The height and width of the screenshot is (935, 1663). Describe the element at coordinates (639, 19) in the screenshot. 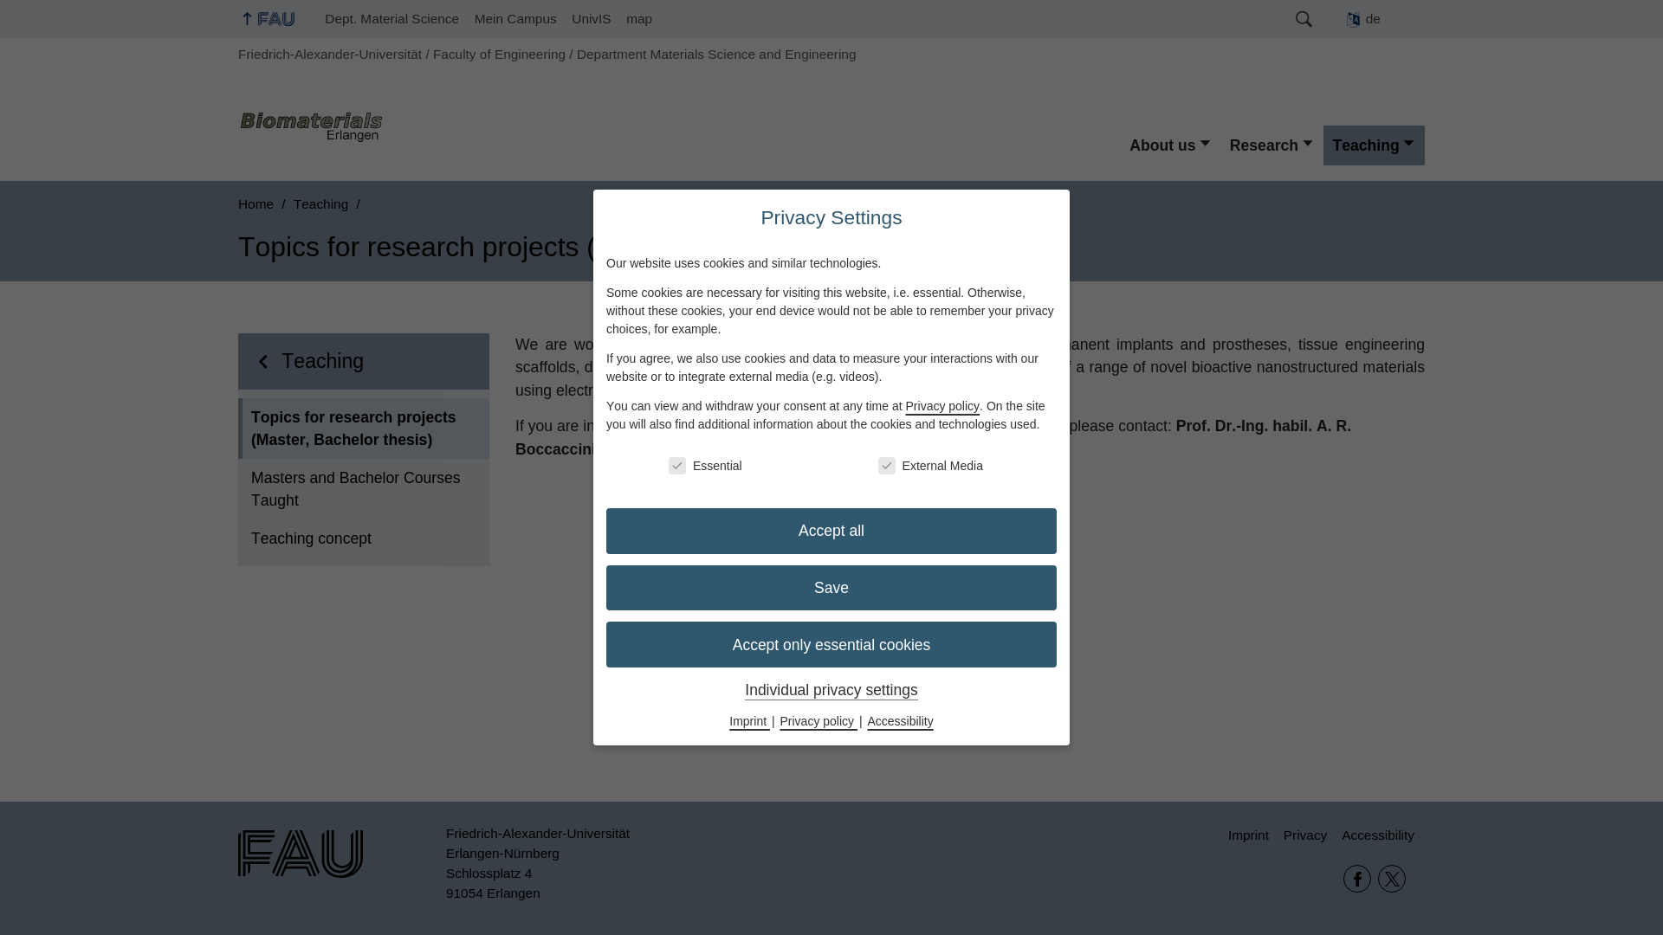

I see `map` at that location.